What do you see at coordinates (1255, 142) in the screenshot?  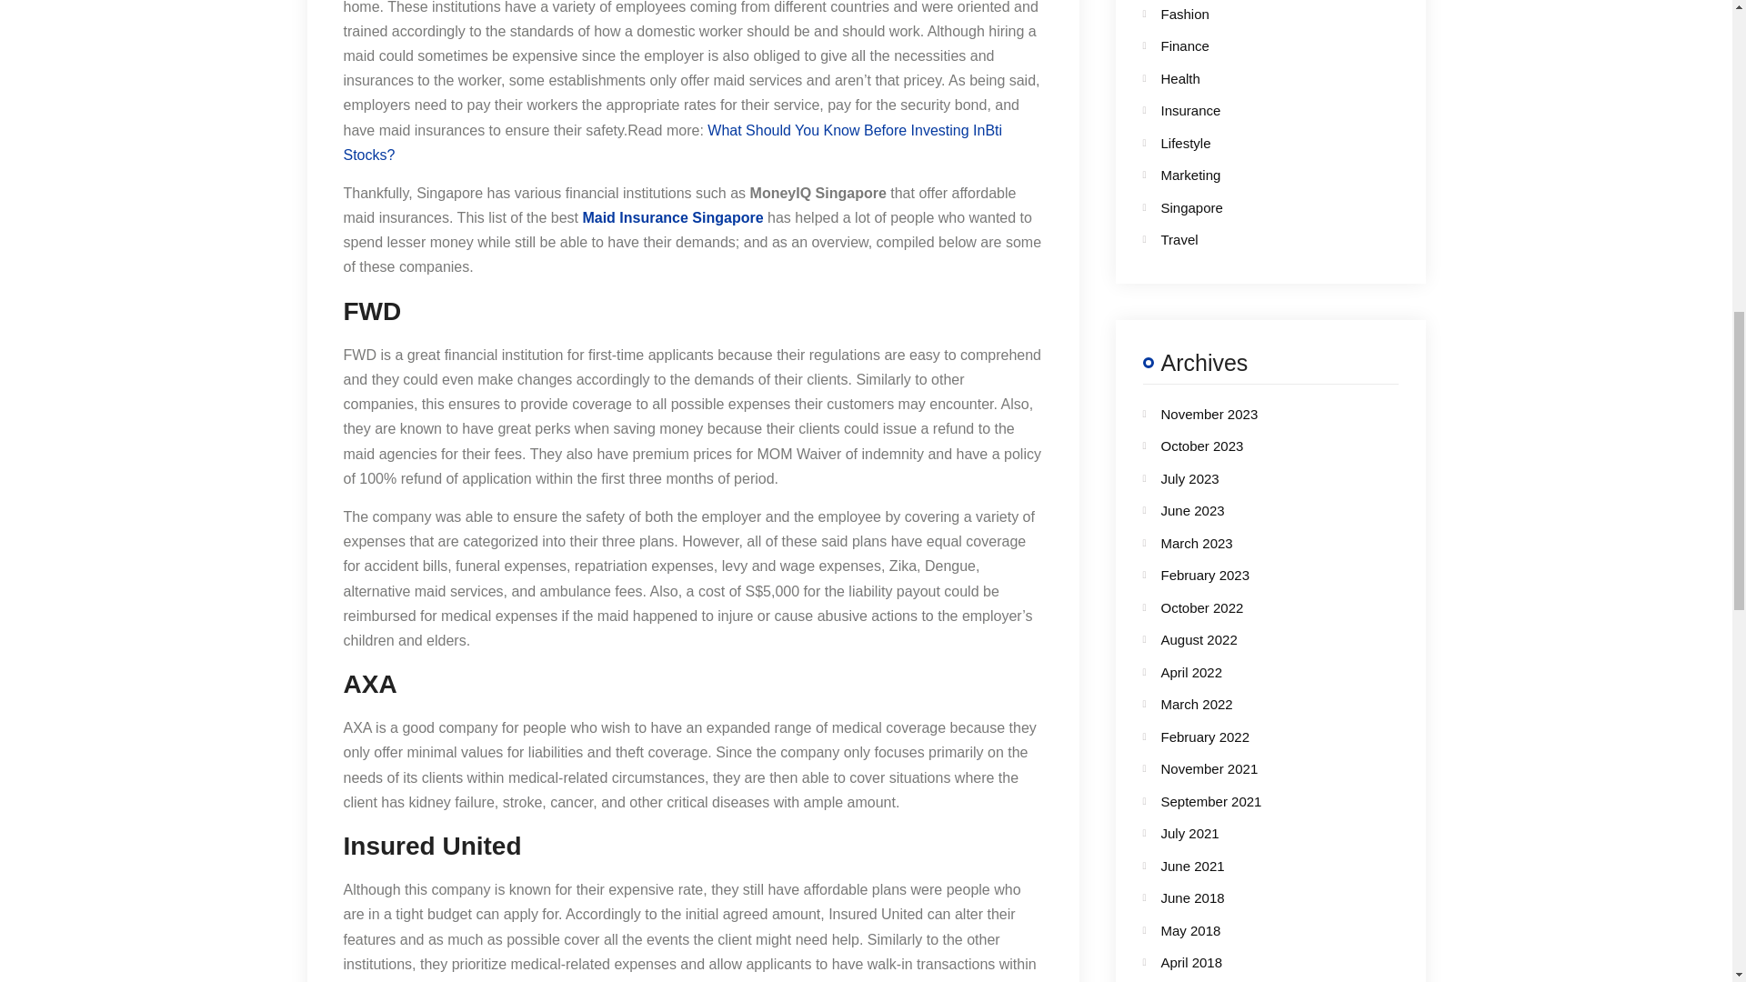 I see `Lifestyle` at bounding box center [1255, 142].